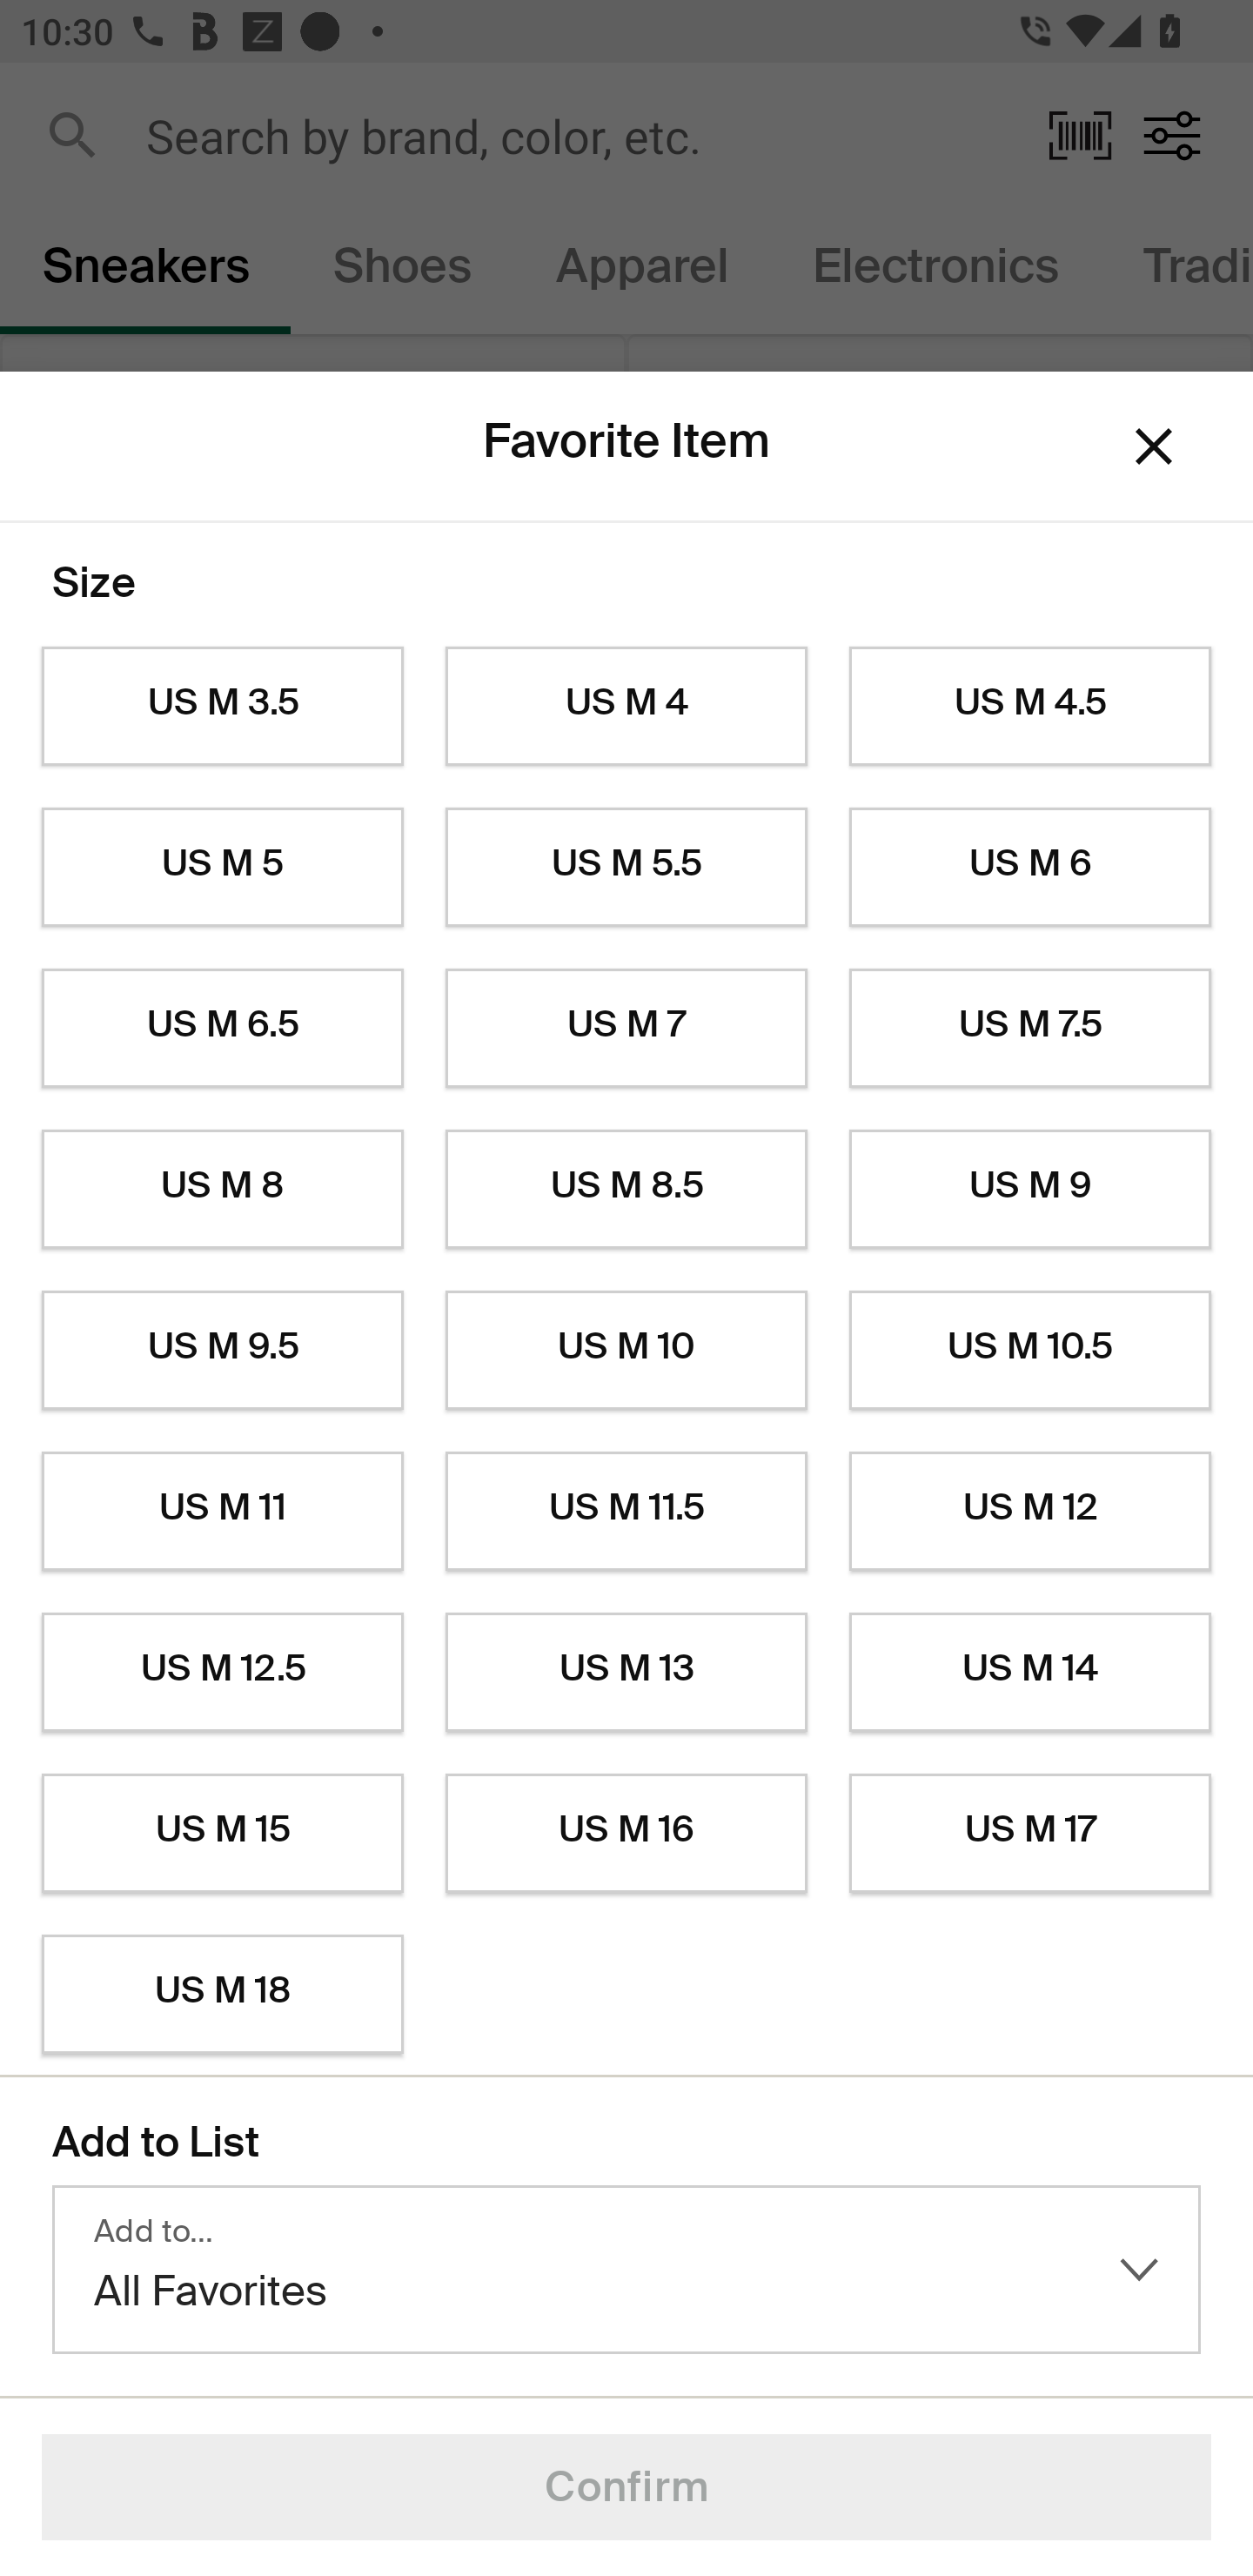  Describe the element at coordinates (1030, 1029) in the screenshot. I see `US M 7.5` at that location.